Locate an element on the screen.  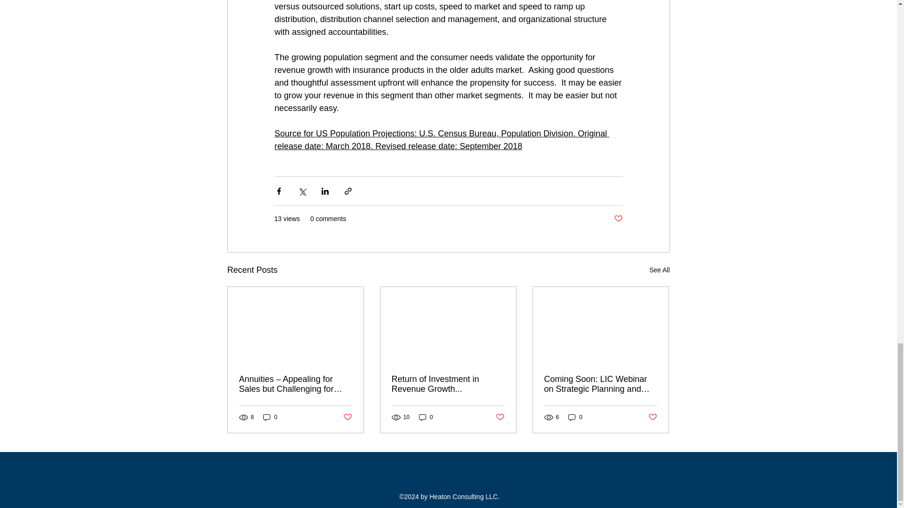
Post not marked as liked is located at coordinates (618, 219).